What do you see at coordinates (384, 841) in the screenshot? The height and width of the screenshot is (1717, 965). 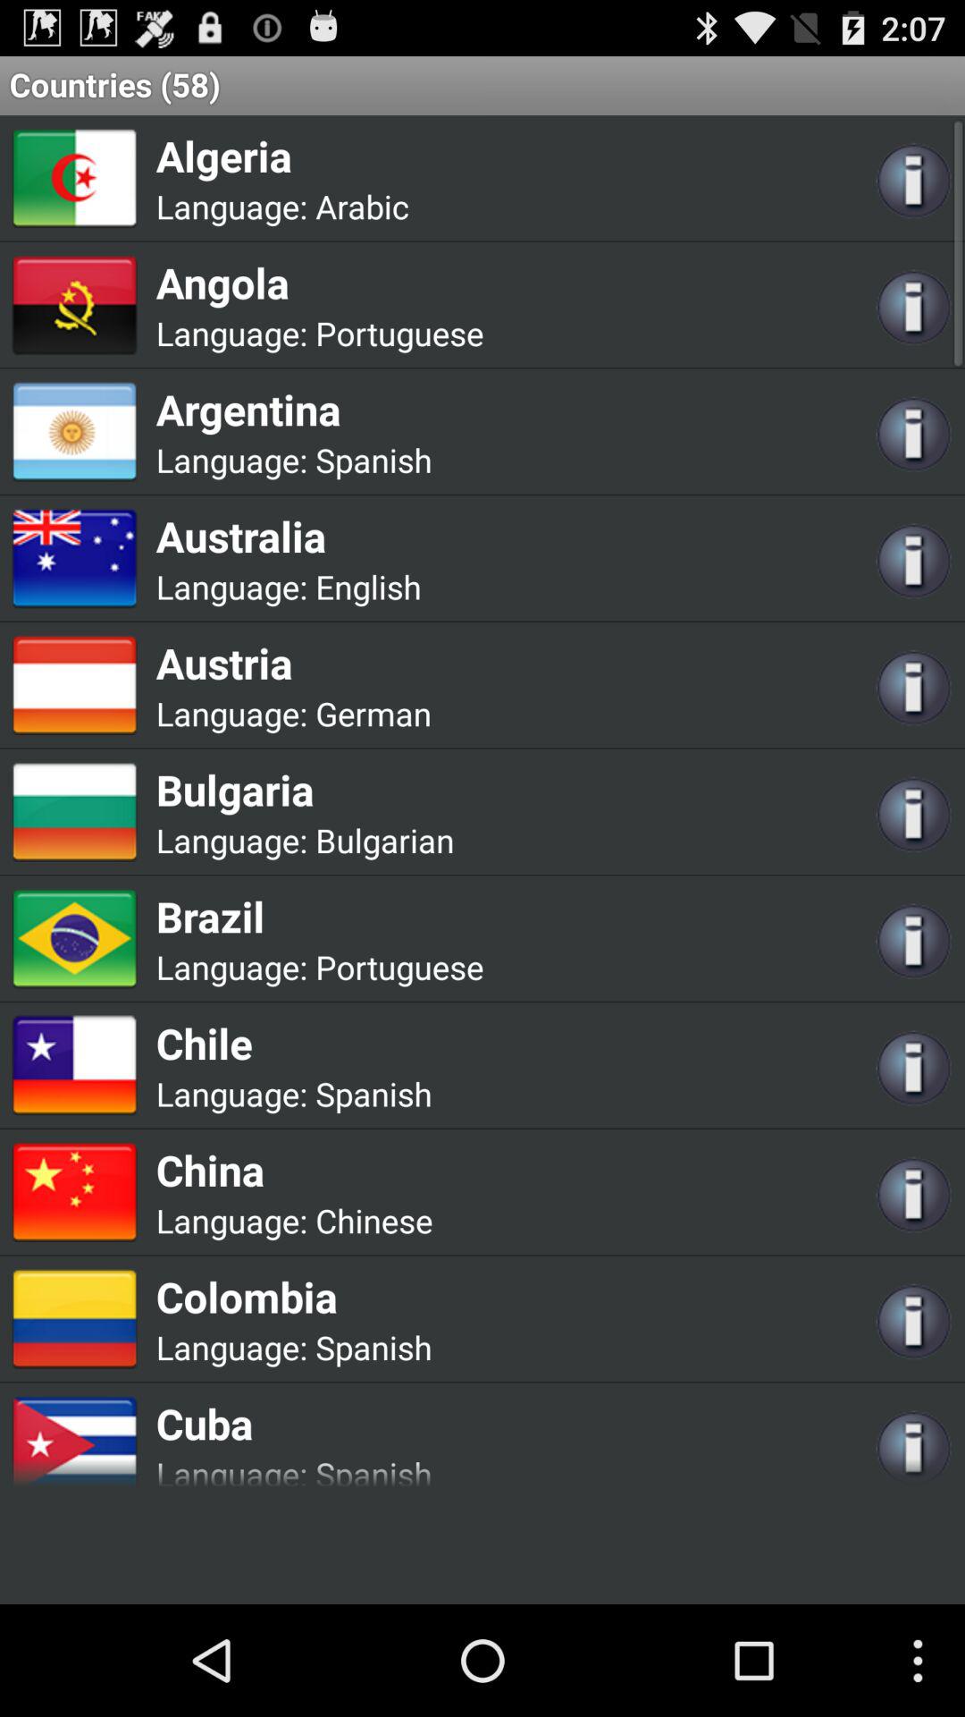 I see `launch app below bulgaria icon` at bounding box center [384, 841].